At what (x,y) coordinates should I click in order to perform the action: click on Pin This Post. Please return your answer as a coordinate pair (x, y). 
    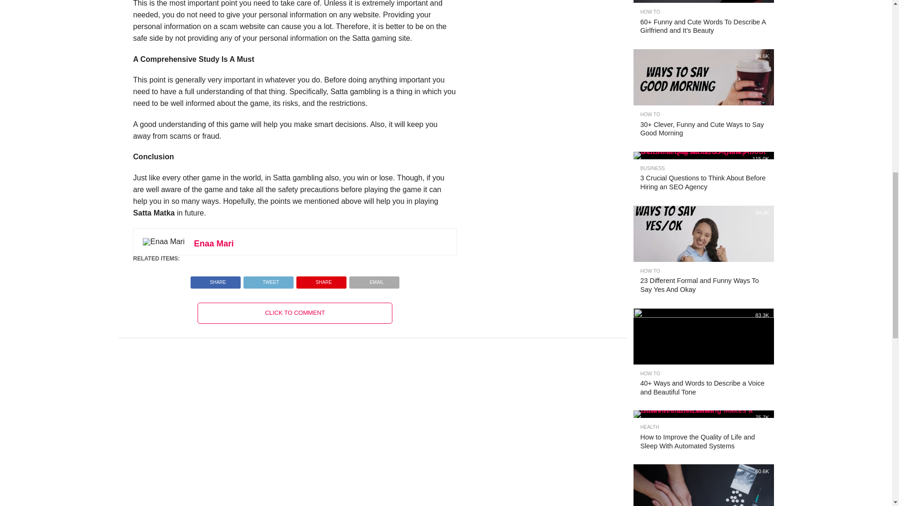
    Looking at the image, I should click on (321, 279).